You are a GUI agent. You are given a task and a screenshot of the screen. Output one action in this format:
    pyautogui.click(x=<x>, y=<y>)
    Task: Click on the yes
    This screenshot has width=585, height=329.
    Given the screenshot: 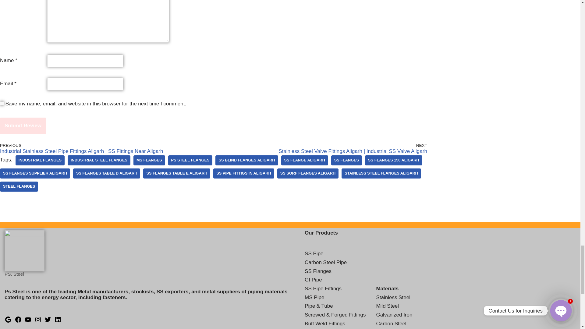 What is the action you would take?
    pyautogui.click(x=2, y=103)
    